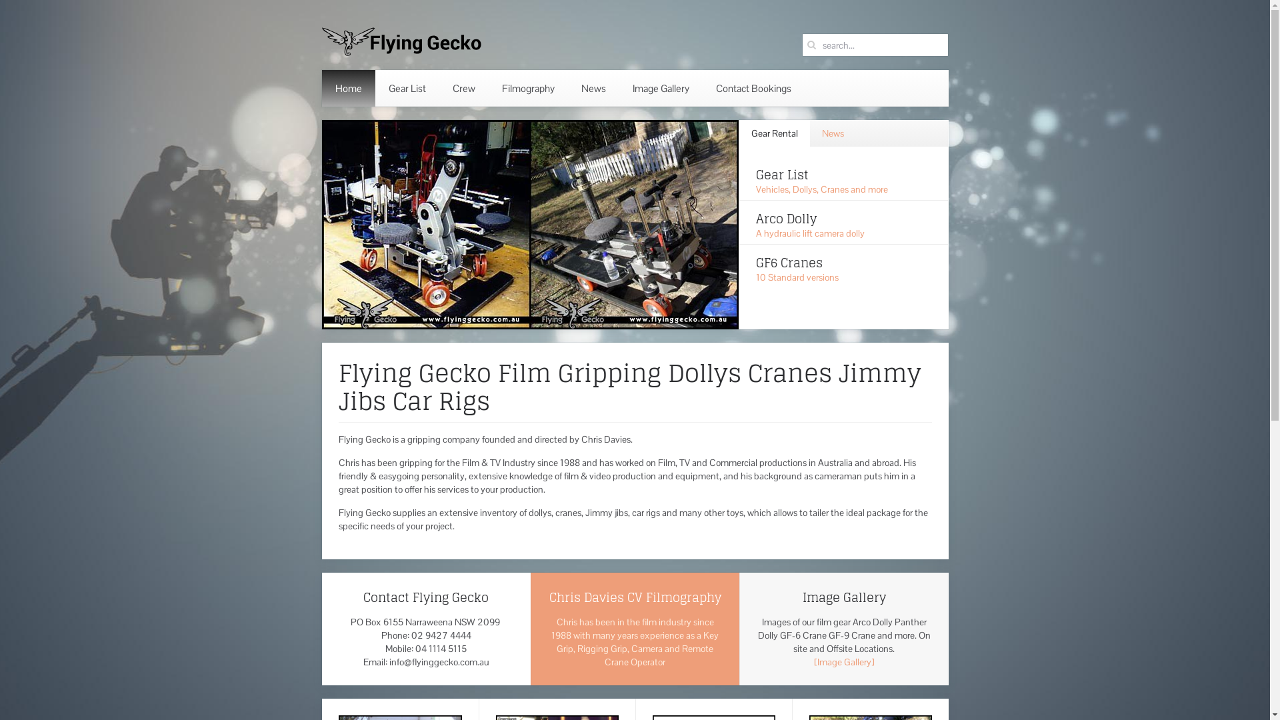 The height and width of the screenshot is (720, 1280). Describe the element at coordinates (753, 88) in the screenshot. I see `Contact Bookings` at that location.